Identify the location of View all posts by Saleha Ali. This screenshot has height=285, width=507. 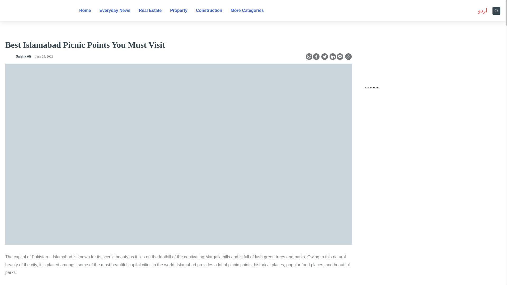
(23, 56).